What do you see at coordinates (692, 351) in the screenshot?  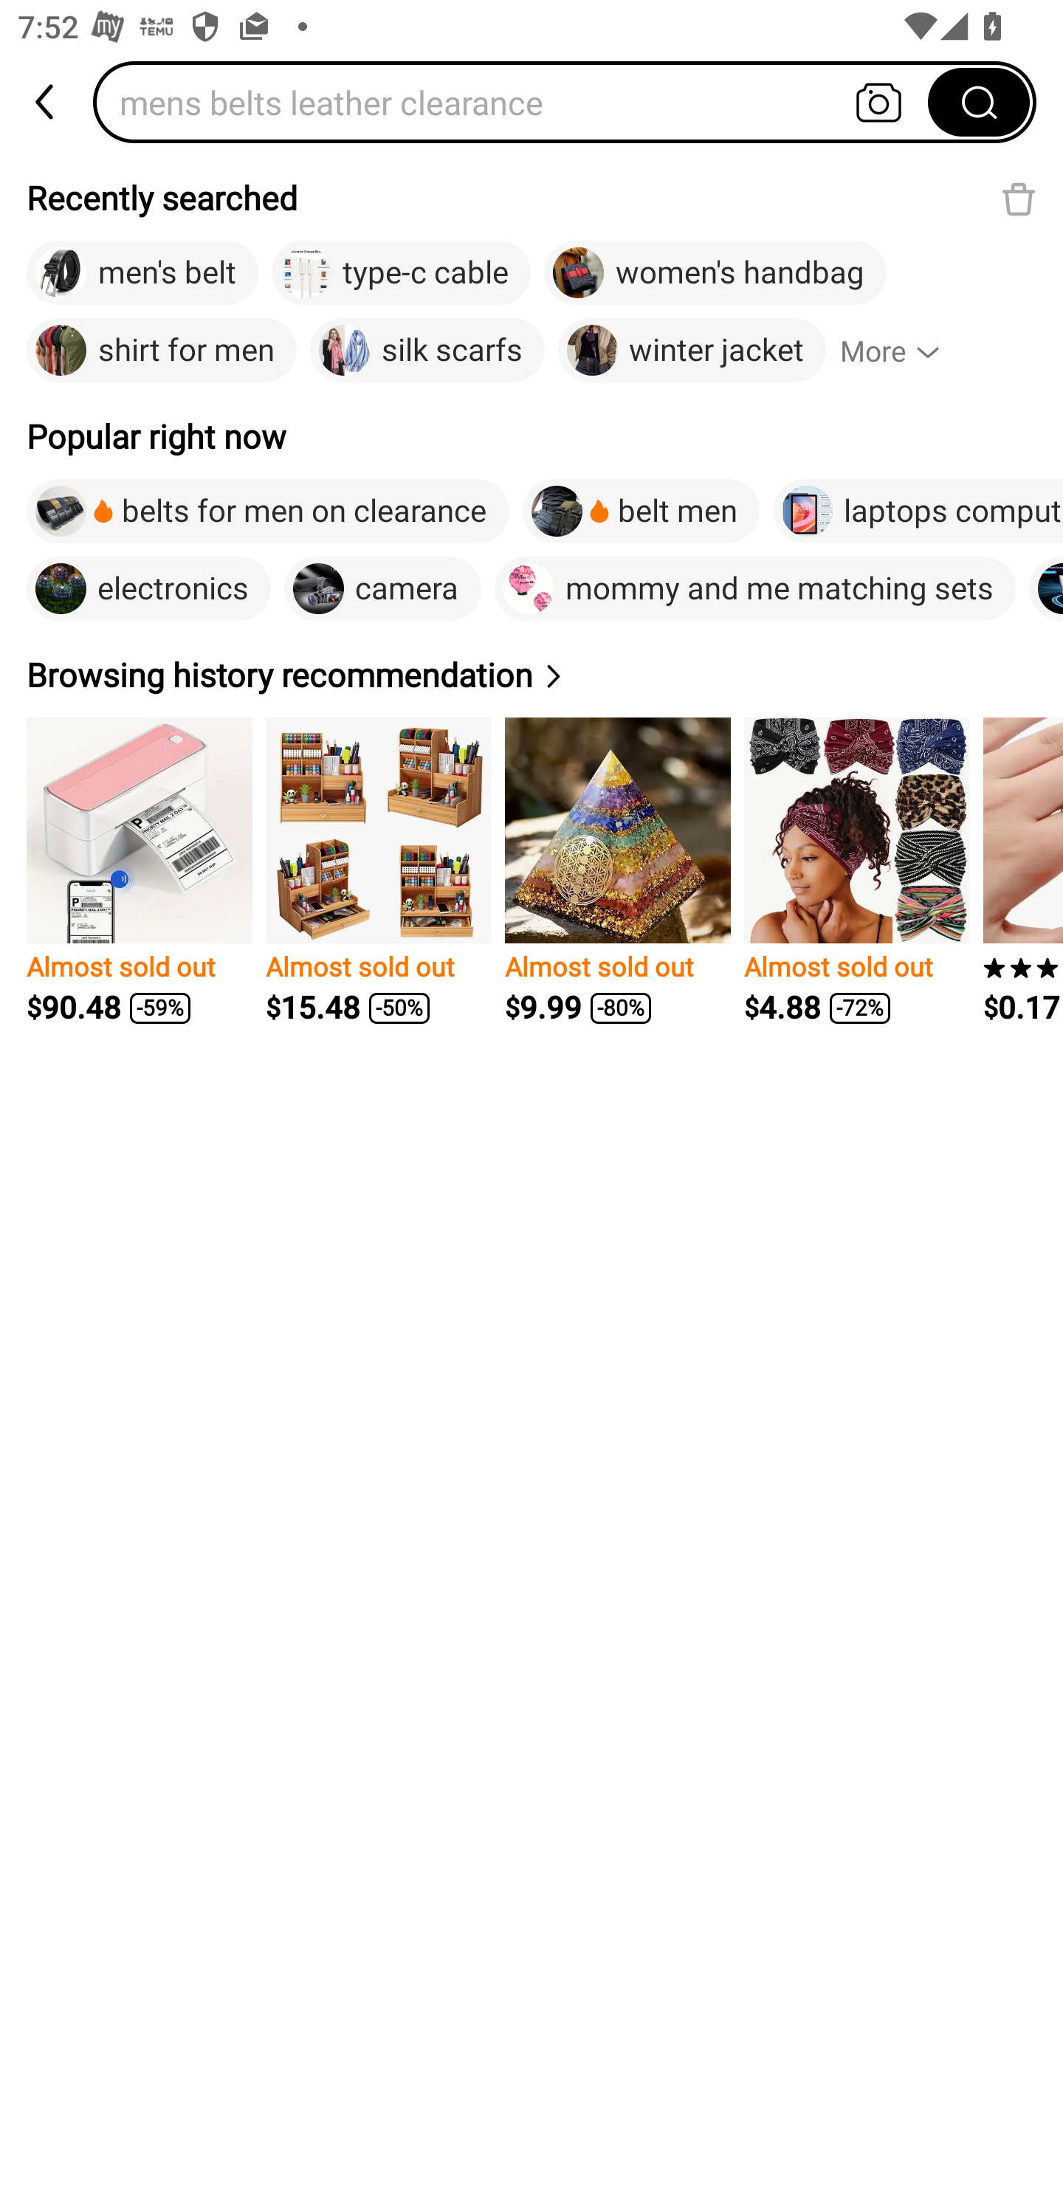 I see `winter jacket` at bounding box center [692, 351].